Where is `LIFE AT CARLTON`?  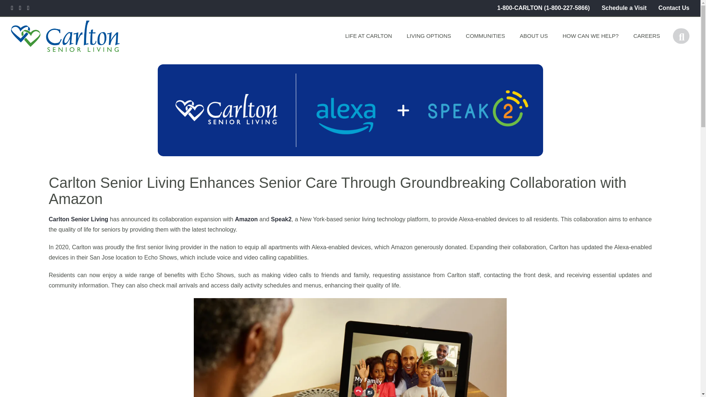
LIFE AT CARLTON is located at coordinates (368, 36).